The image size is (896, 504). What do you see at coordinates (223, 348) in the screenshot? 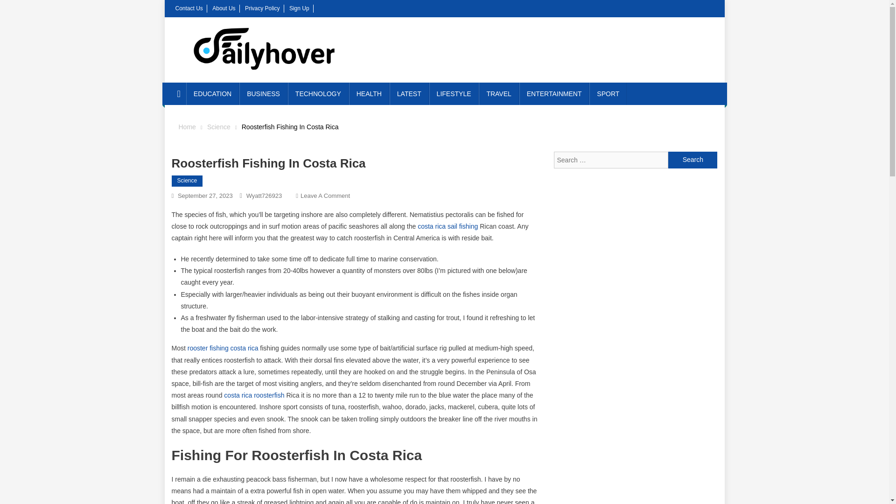
I see `rooster fishing costa rica` at bounding box center [223, 348].